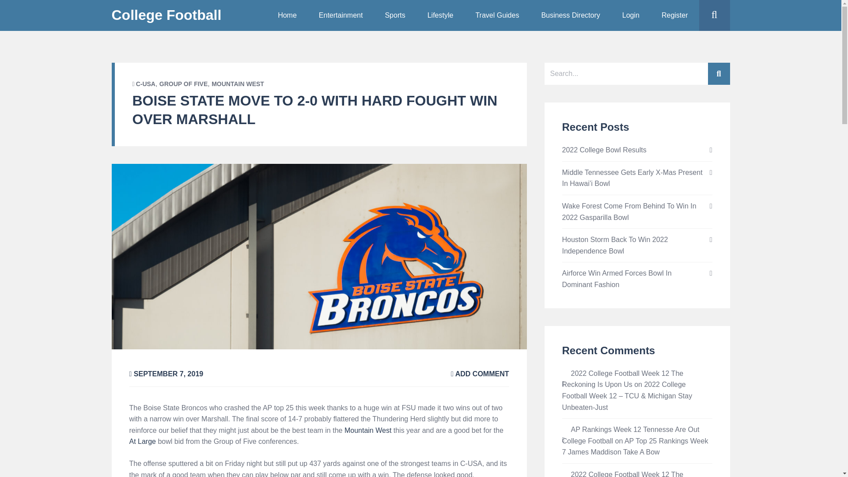  What do you see at coordinates (731, 46) in the screenshot?
I see `Go` at bounding box center [731, 46].